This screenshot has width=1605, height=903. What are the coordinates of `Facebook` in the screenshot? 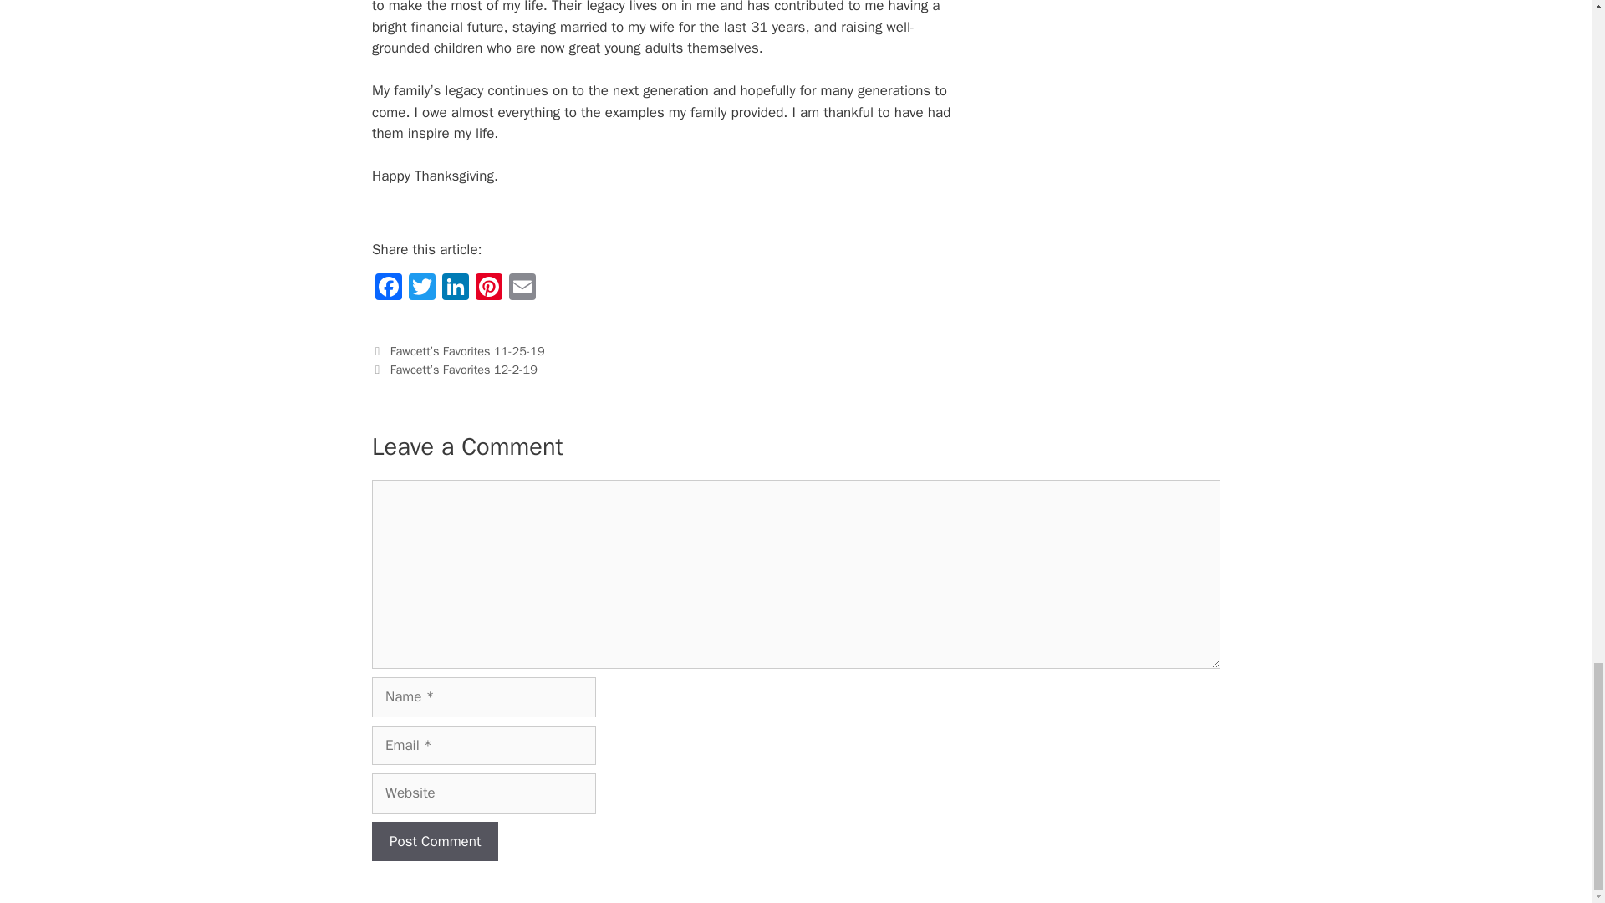 It's located at (389, 289).